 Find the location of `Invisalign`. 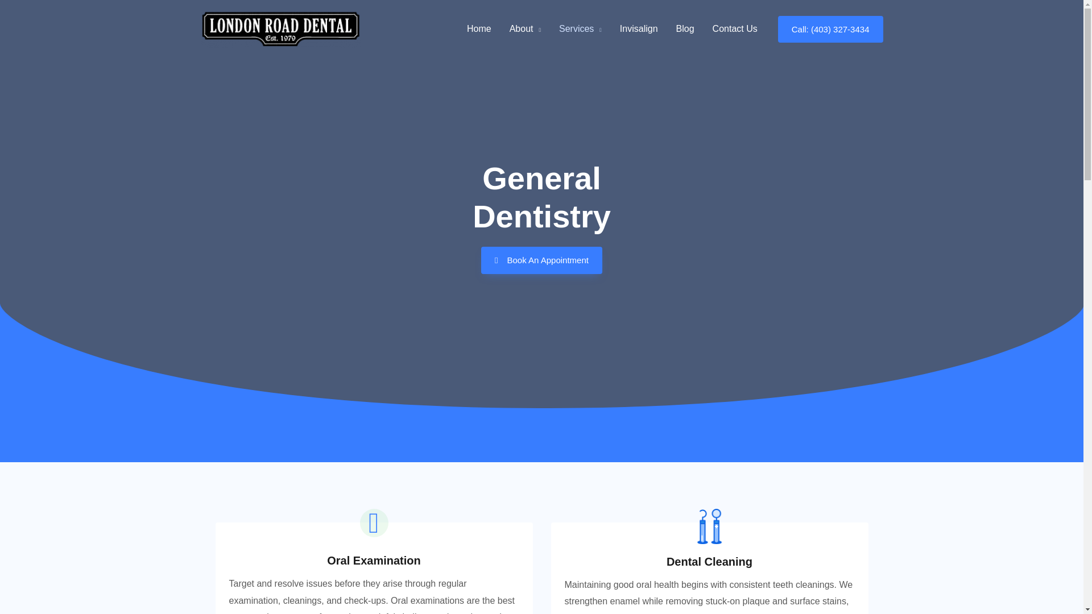

Invisalign is located at coordinates (639, 29).